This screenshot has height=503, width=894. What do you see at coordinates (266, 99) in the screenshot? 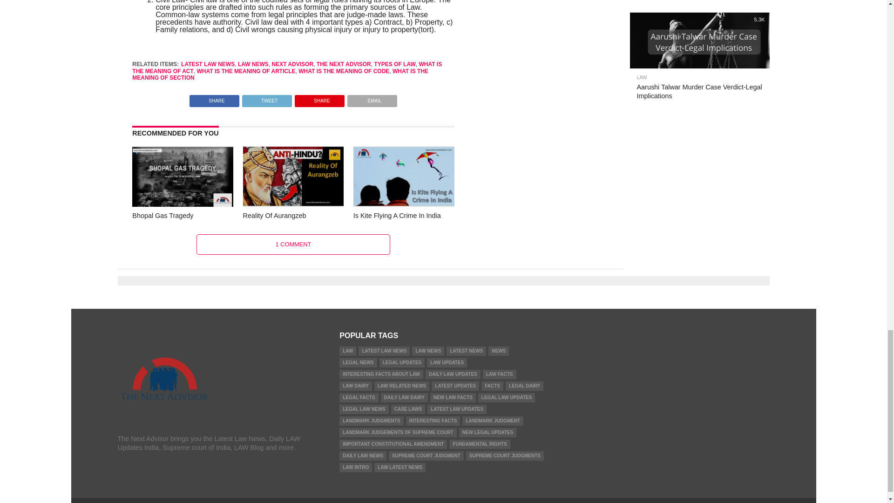
I see `Tweet This Post` at bounding box center [266, 99].